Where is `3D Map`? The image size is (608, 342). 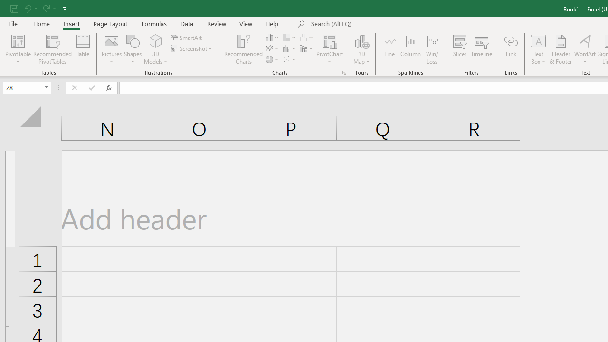 3D Map is located at coordinates (362, 41).